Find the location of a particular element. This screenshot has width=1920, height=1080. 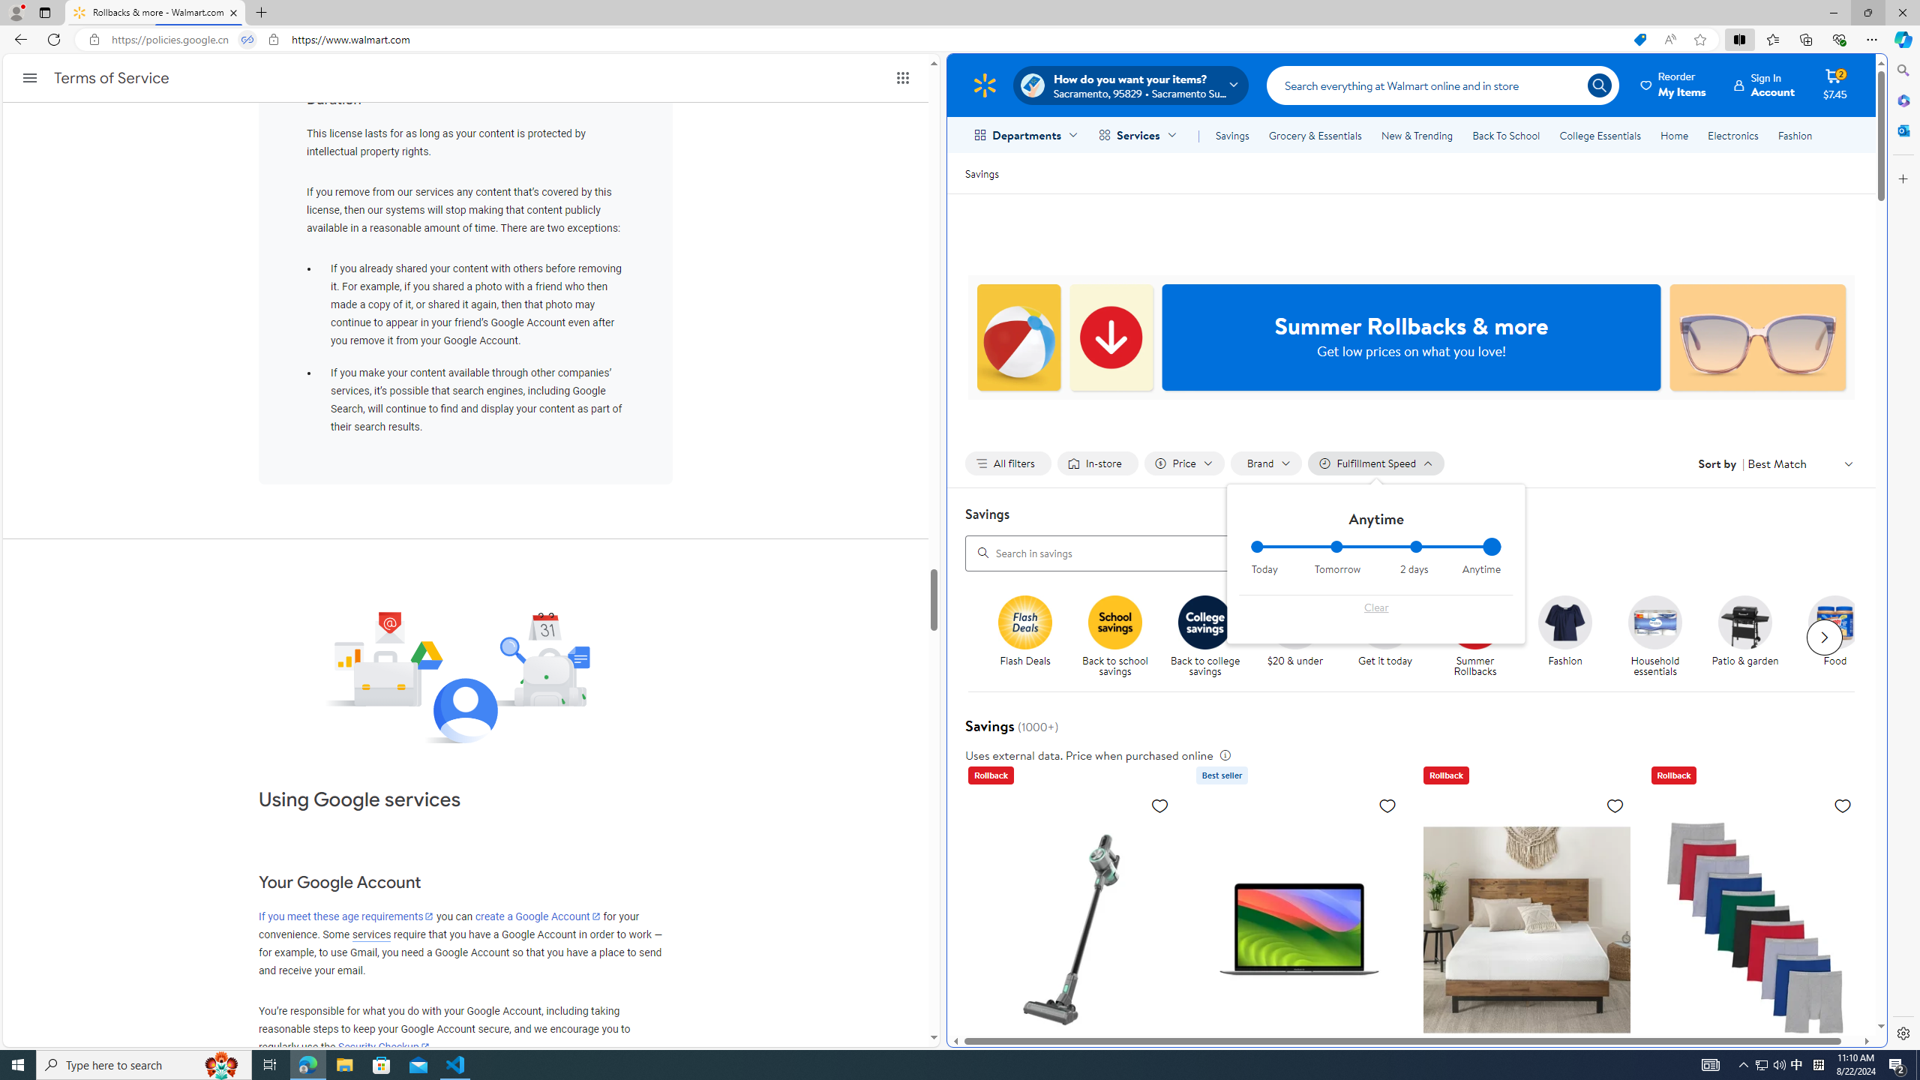

Summer Rollbacks Summer Rollbacks is located at coordinates (1474, 637).